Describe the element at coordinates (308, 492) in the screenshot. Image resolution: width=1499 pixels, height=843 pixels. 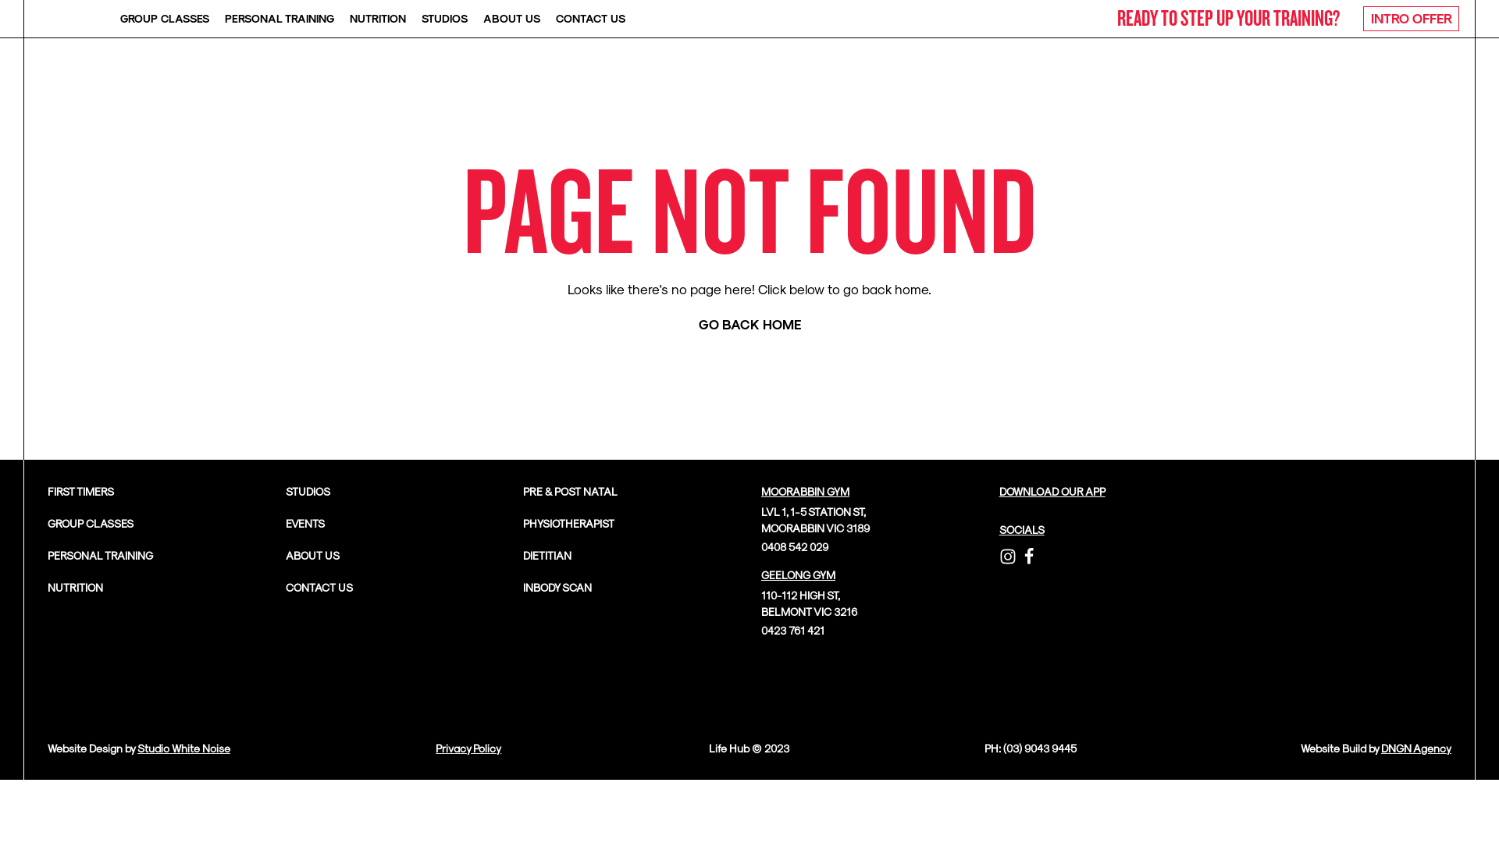
I see `STUDIOS` at that location.